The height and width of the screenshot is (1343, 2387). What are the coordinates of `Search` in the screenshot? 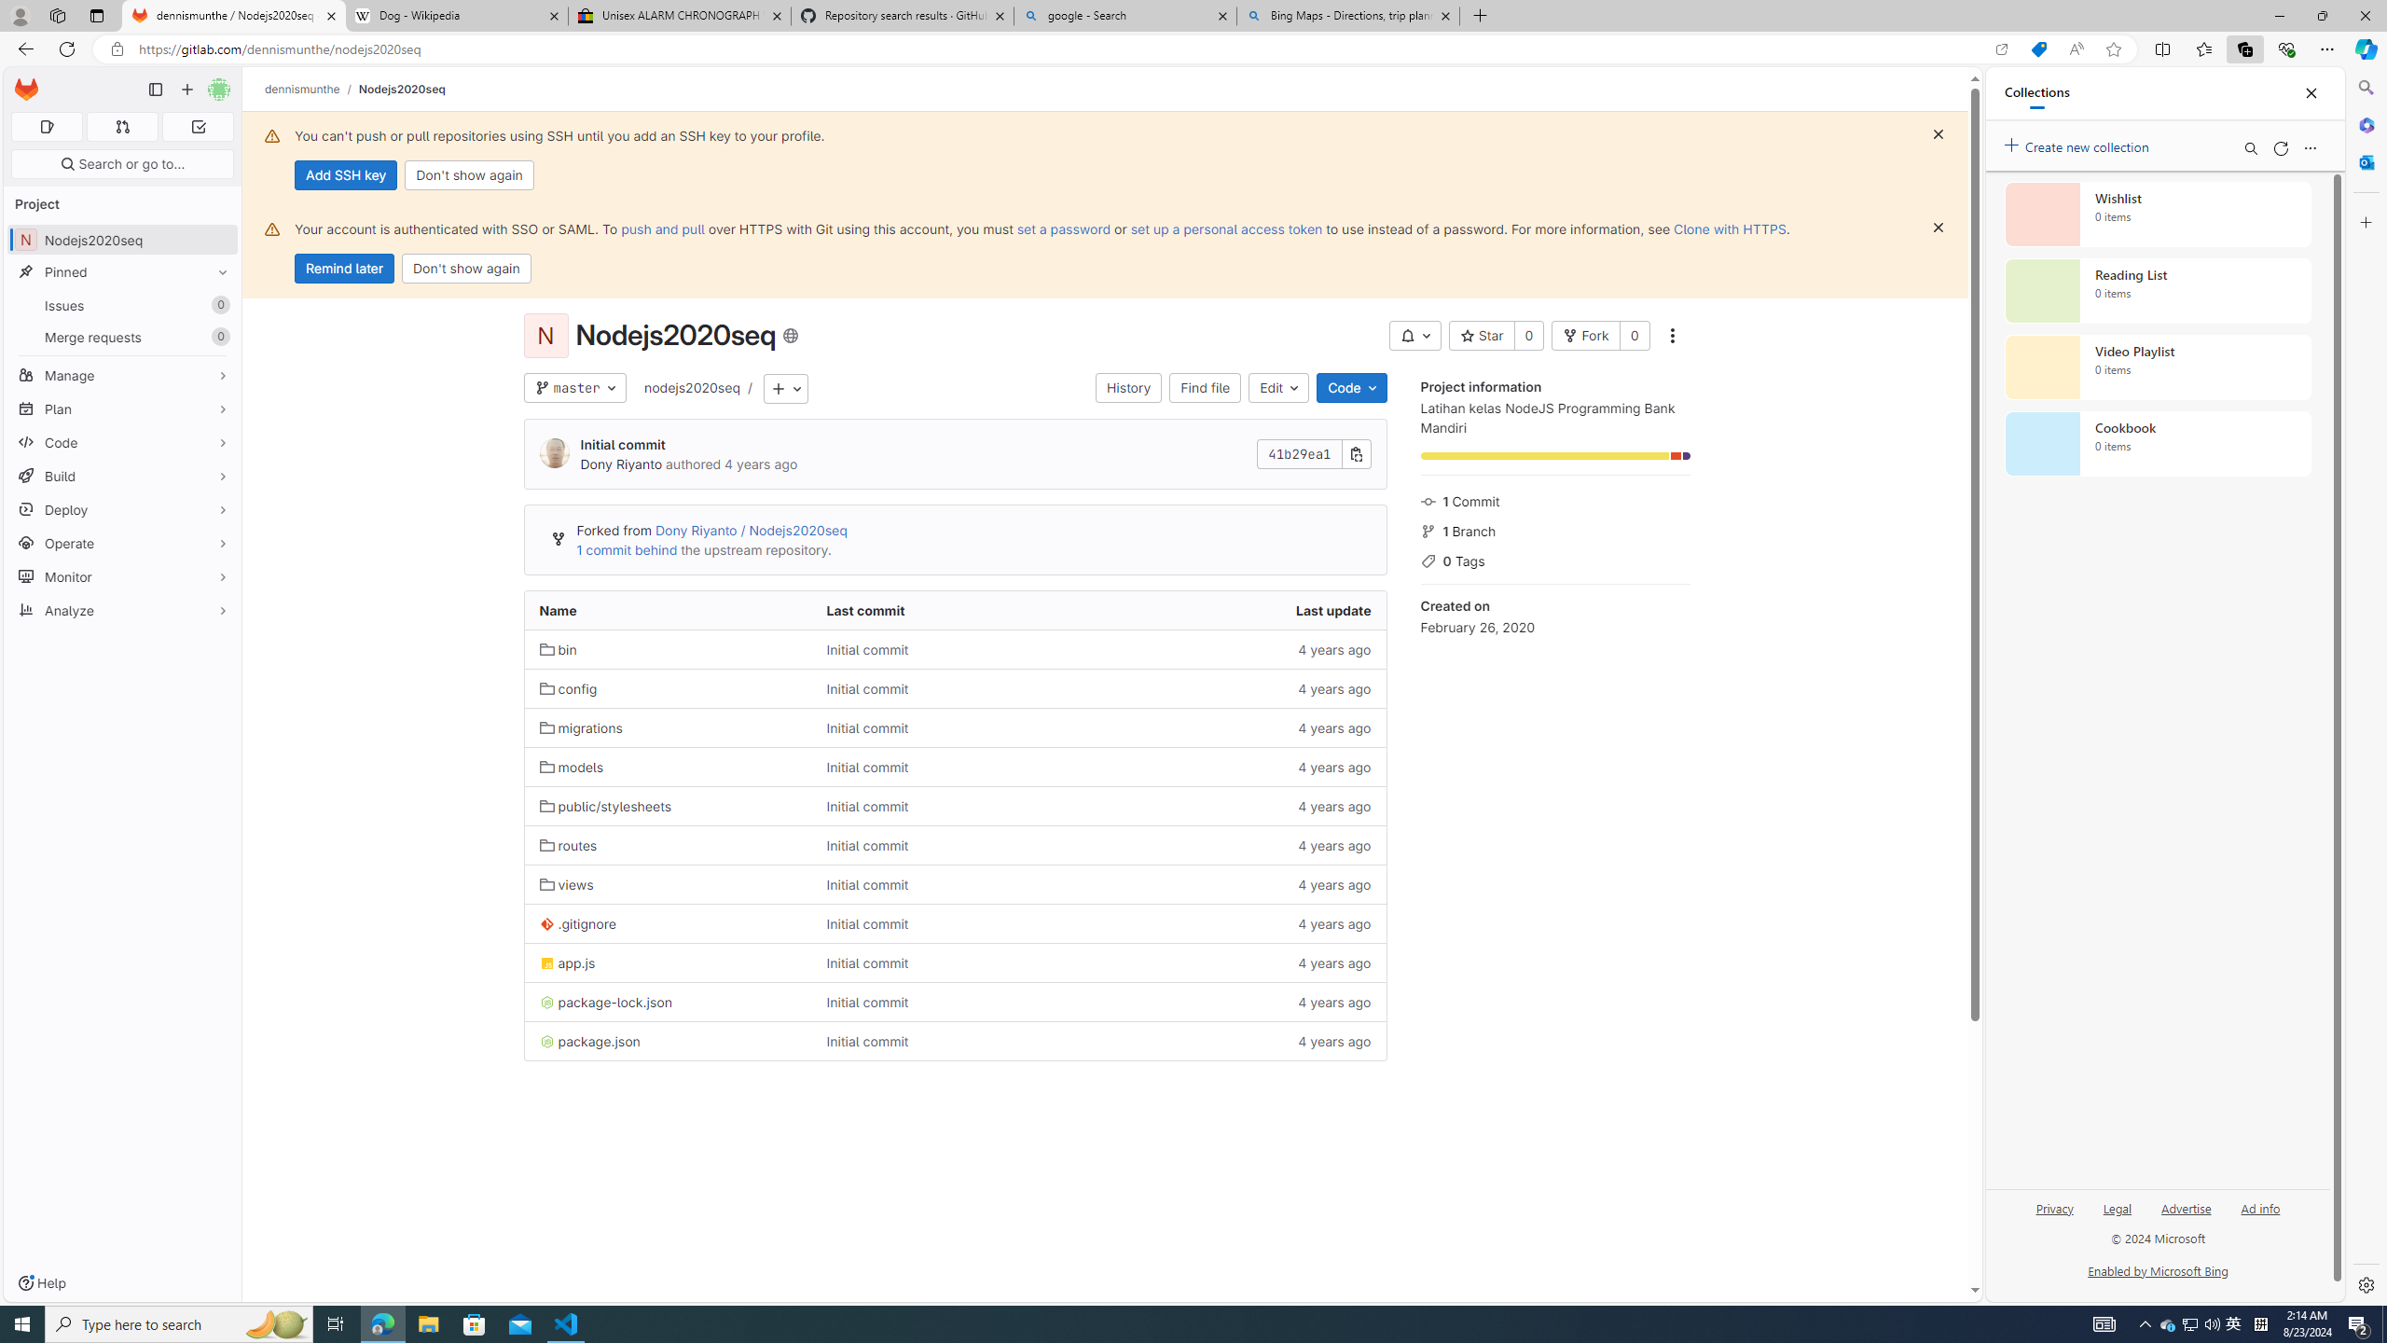 It's located at (2365, 88).